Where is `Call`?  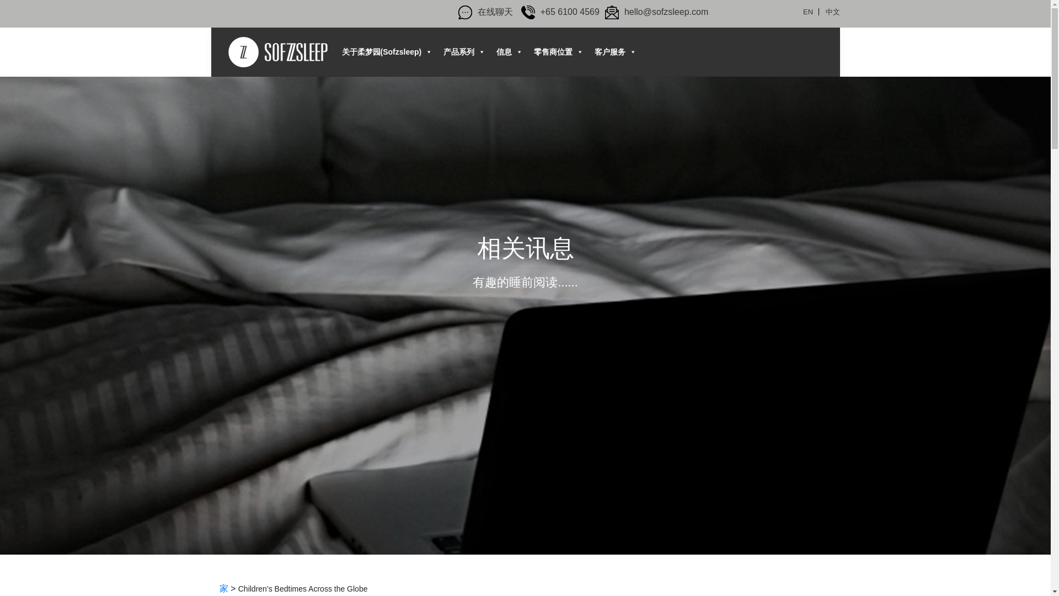
Call is located at coordinates (527, 12).